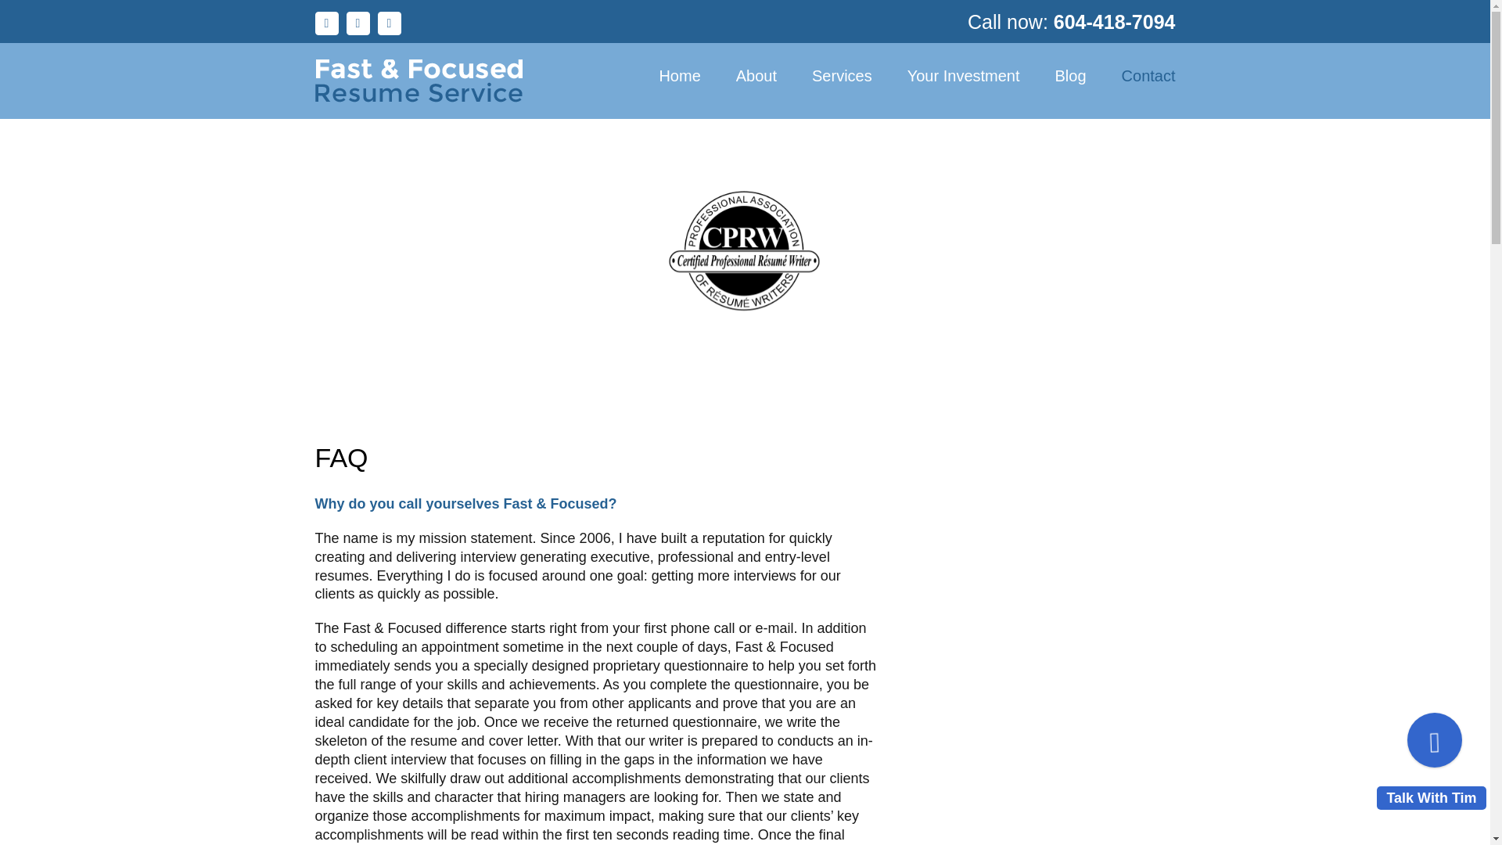  What do you see at coordinates (842, 77) in the screenshot?
I see `Services` at bounding box center [842, 77].